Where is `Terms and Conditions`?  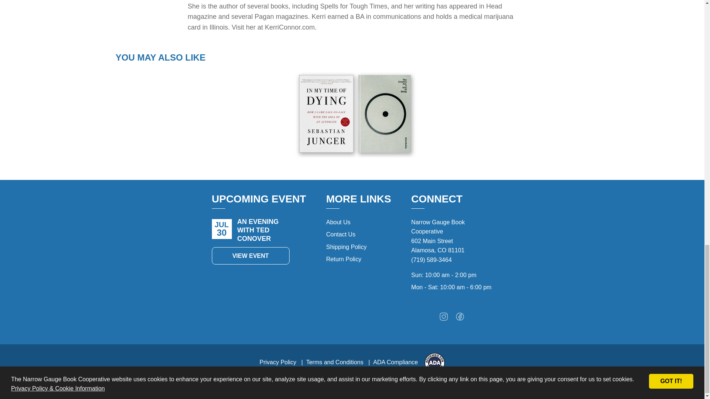
Terms and Conditions is located at coordinates (335, 362).